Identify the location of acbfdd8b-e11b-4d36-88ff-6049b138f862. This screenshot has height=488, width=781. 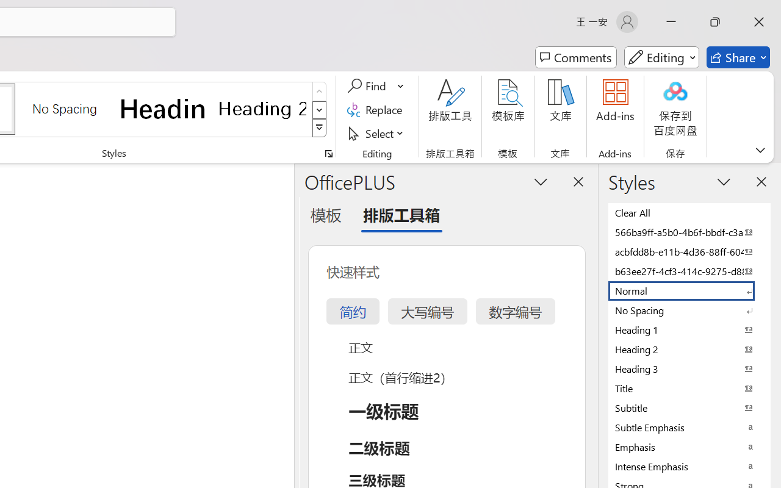
(689, 251).